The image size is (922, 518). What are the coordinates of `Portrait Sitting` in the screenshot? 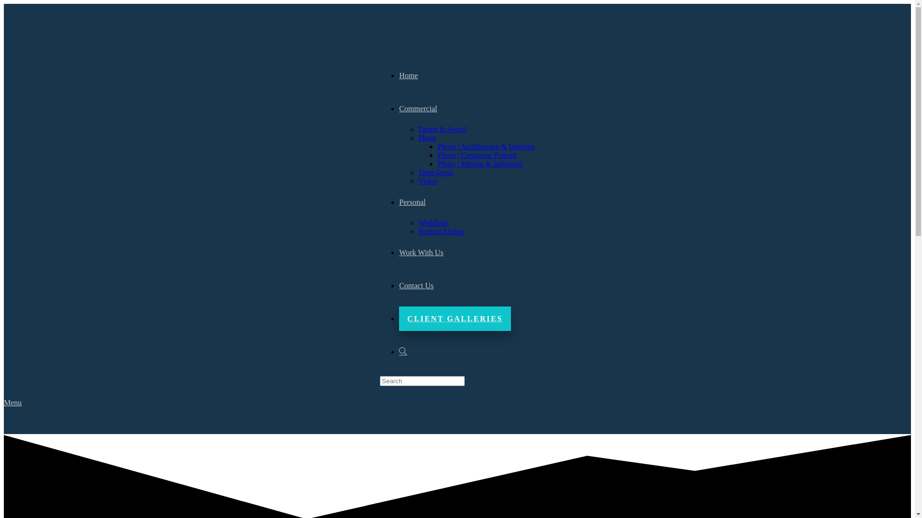 It's located at (441, 231).